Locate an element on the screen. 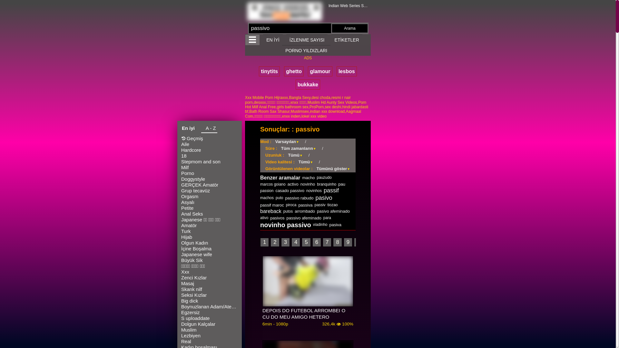 The width and height of the screenshot is (619, 348). Real is located at coordinates (210, 342).